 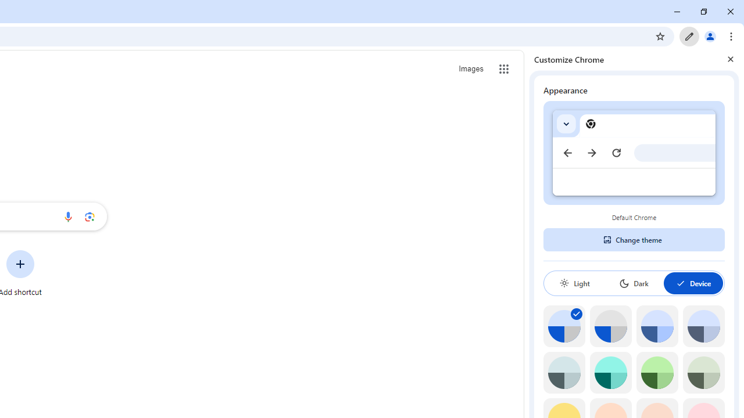 I want to click on Light, so click(x=574, y=283).